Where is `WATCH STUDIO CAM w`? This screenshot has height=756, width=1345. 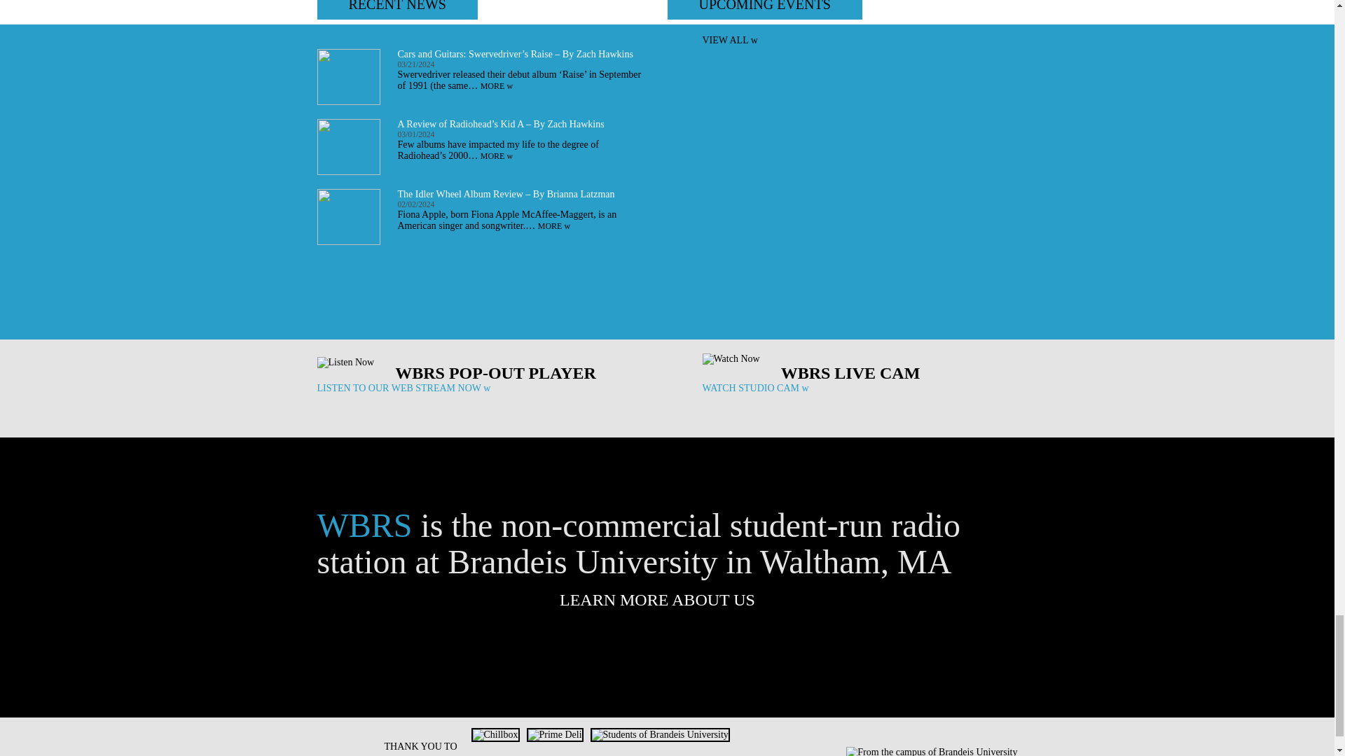 WATCH STUDIO CAM w is located at coordinates (755, 388).